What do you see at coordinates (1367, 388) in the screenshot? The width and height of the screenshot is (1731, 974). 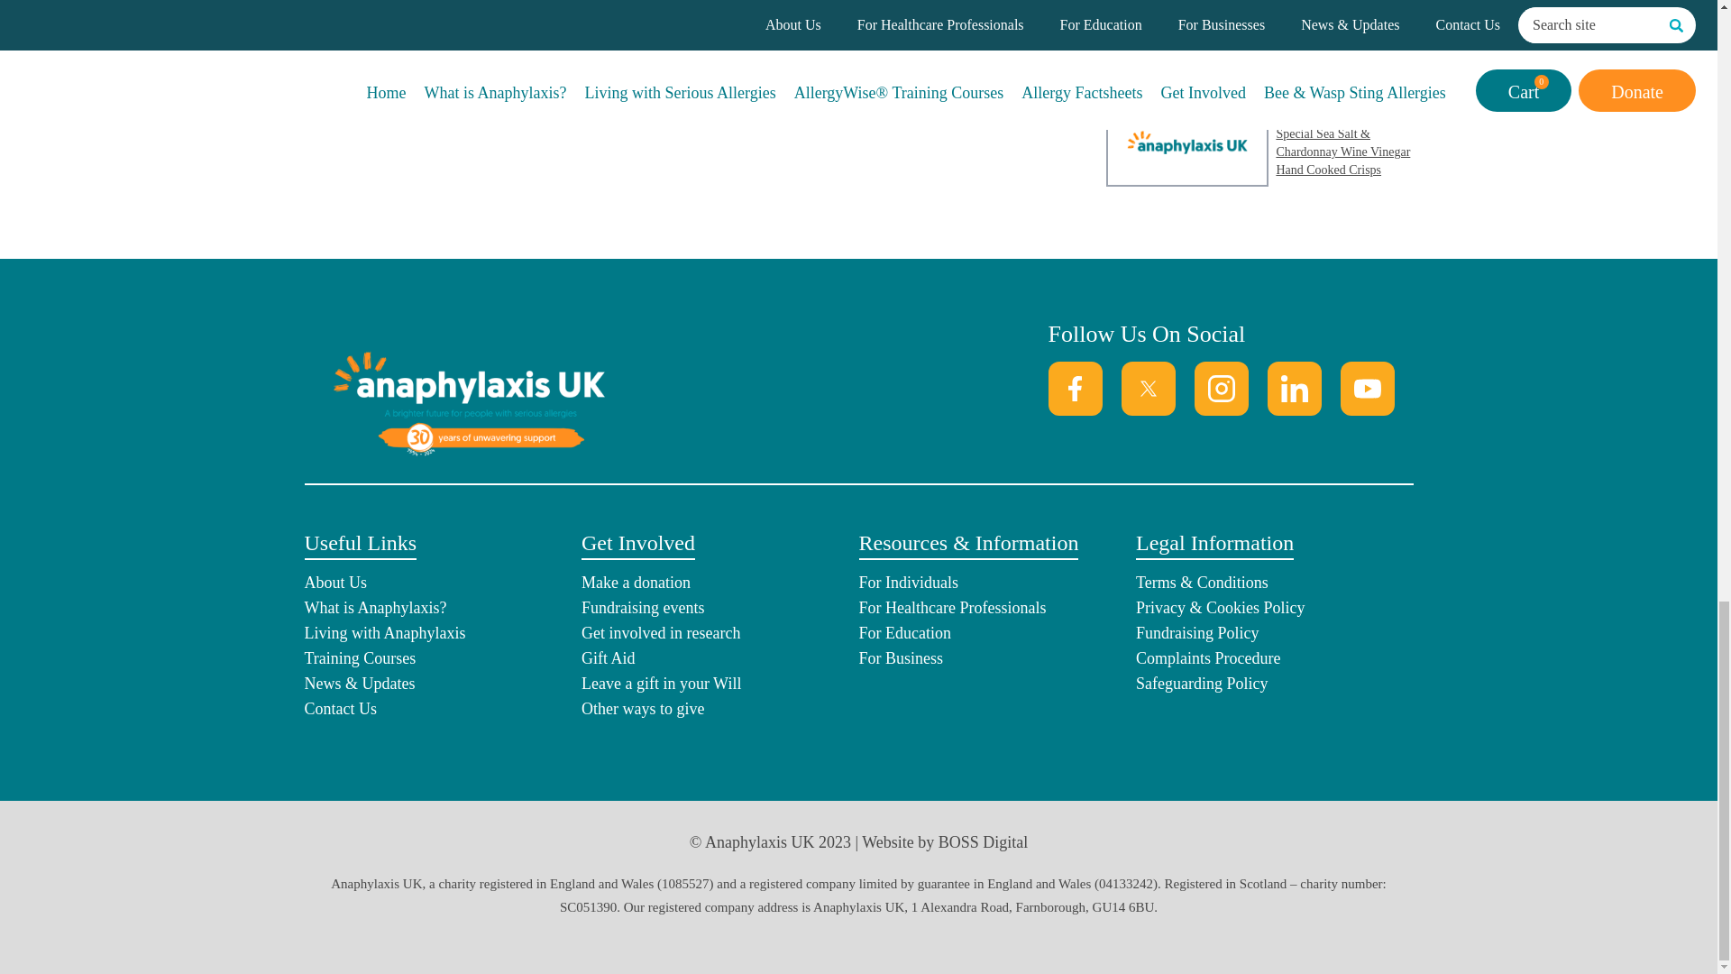 I see `Youtube` at bounding box center [1367, 388].